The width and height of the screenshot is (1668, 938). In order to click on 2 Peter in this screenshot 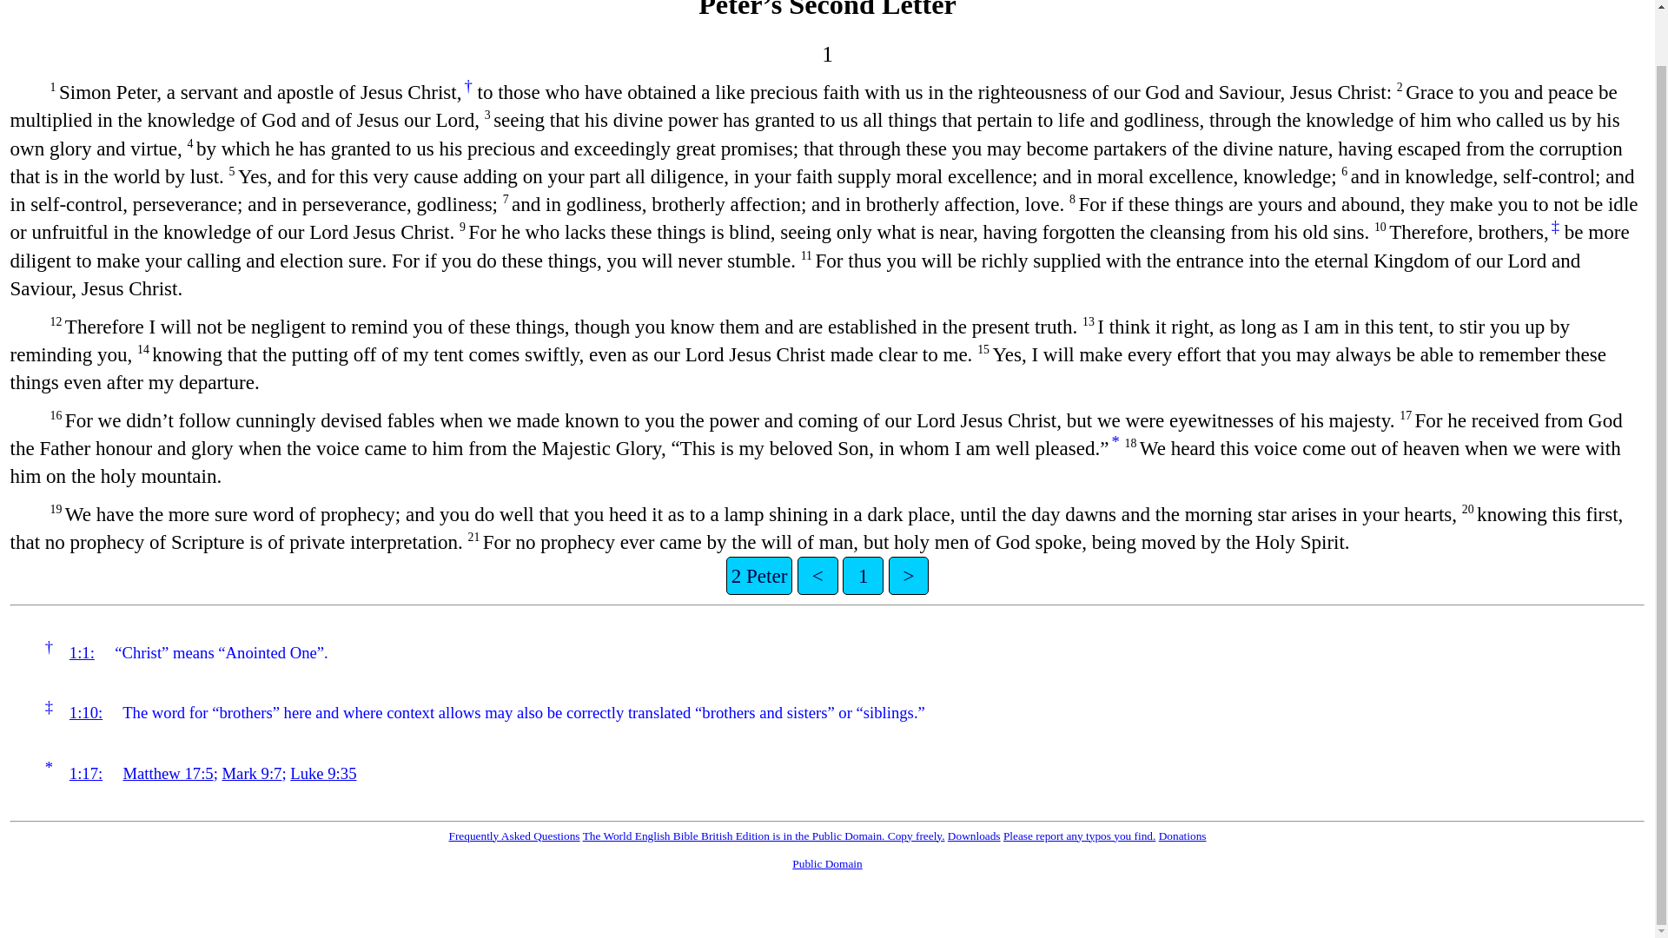, I will do `click(759, 575)`.